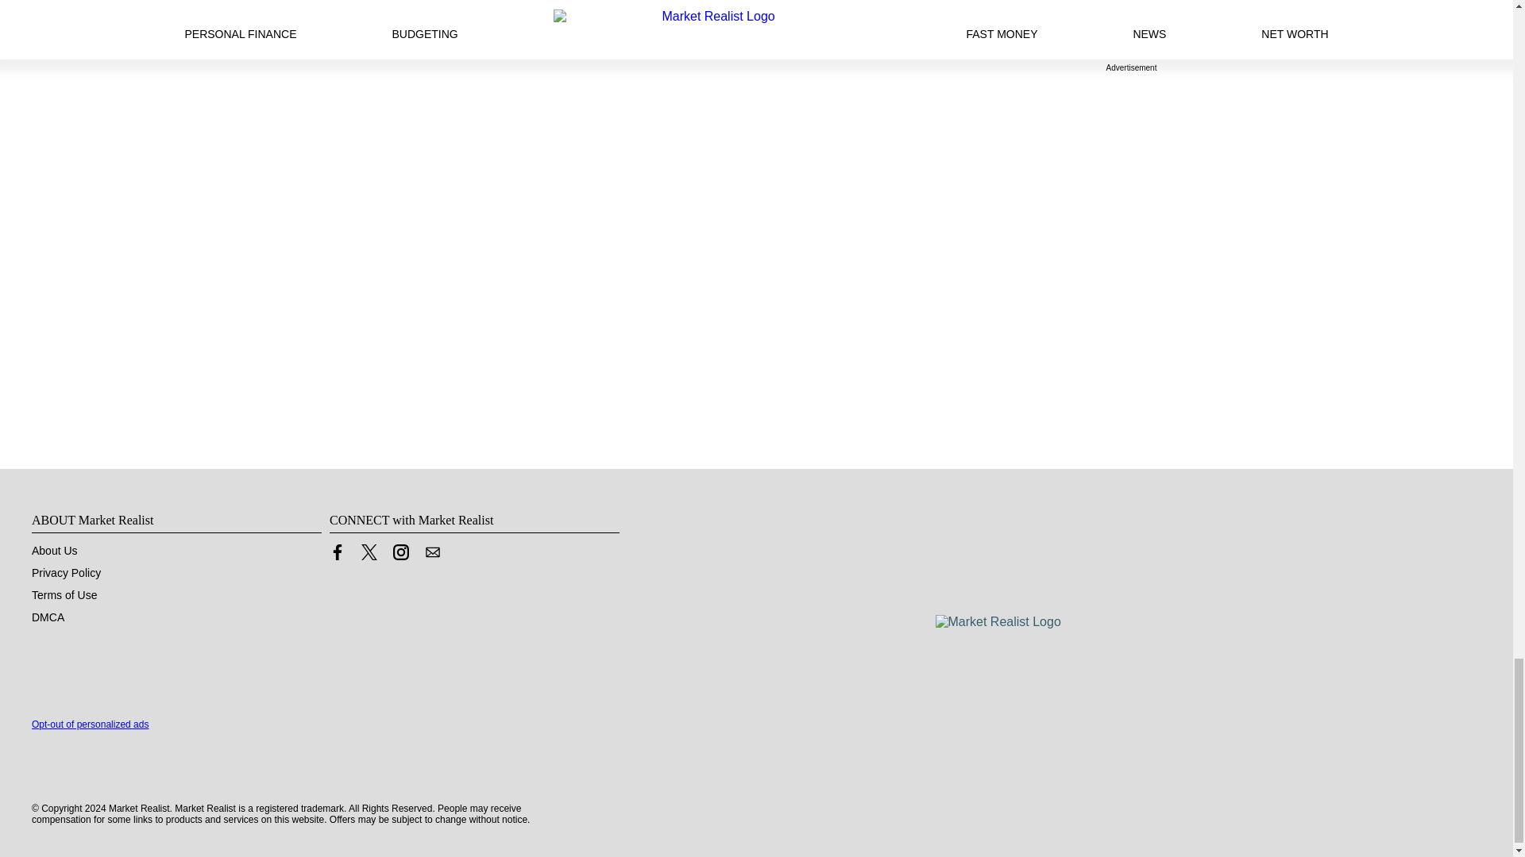  Describe the element at coordinates (432, 552) in the screenshot. I see `Contact us by Email` at that location.